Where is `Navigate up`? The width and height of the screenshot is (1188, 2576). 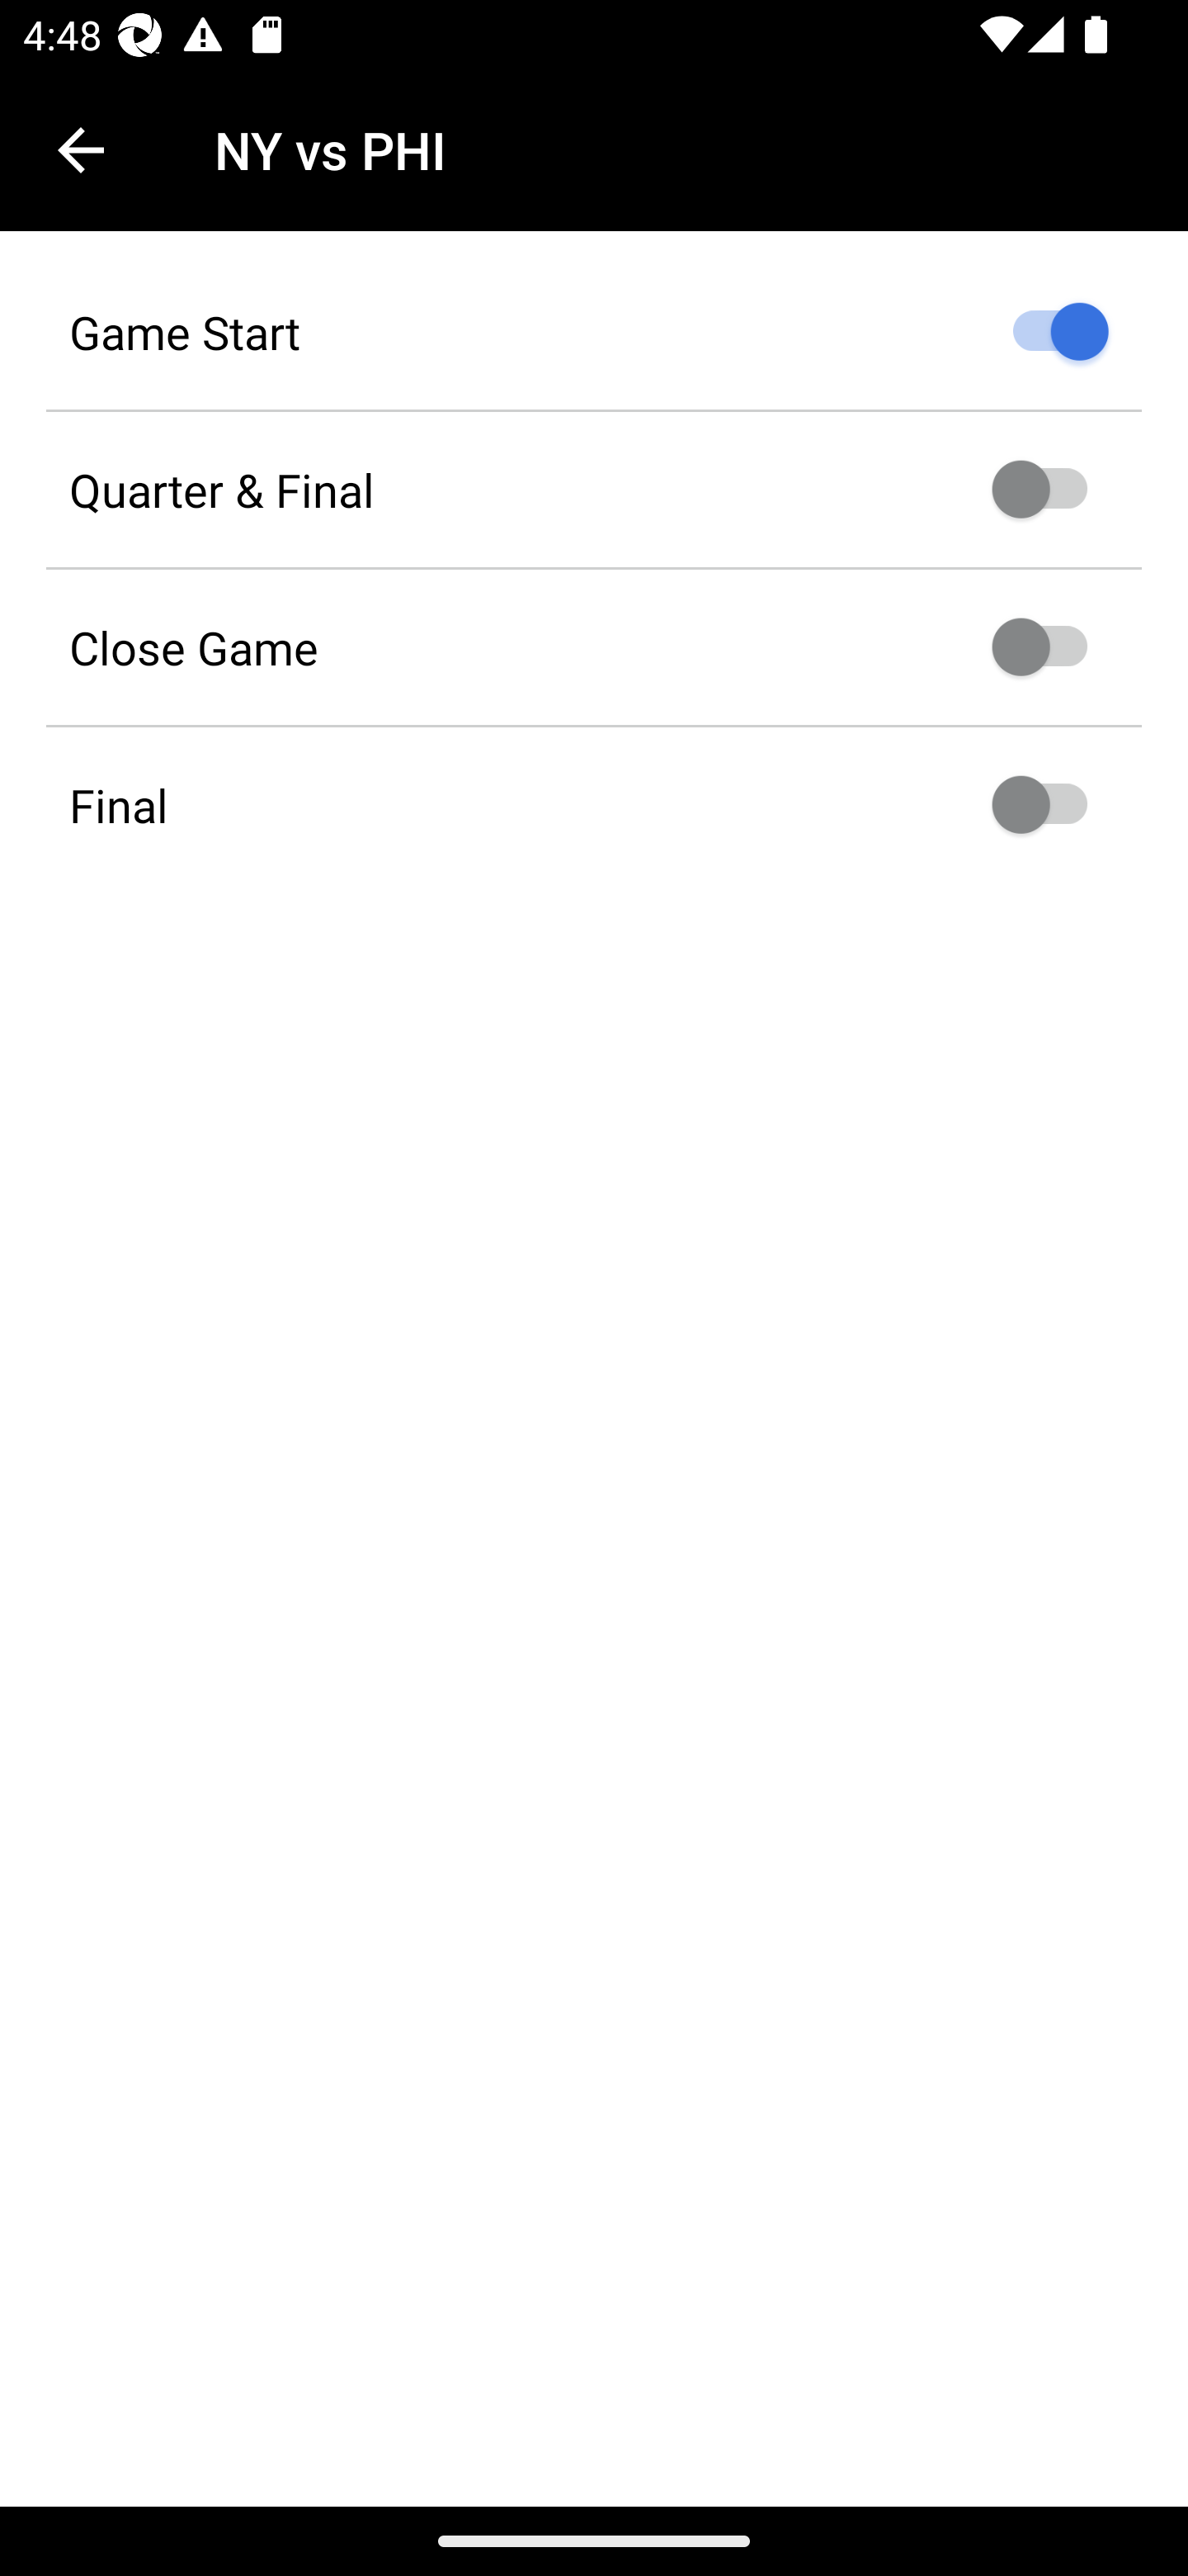
Navigate up is located at coordinates (81, 150).